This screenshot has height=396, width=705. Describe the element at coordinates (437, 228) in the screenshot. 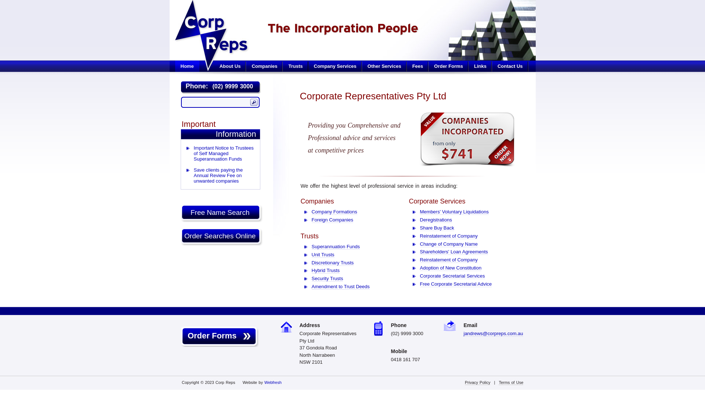

I see `Share Buy Back` at that location.